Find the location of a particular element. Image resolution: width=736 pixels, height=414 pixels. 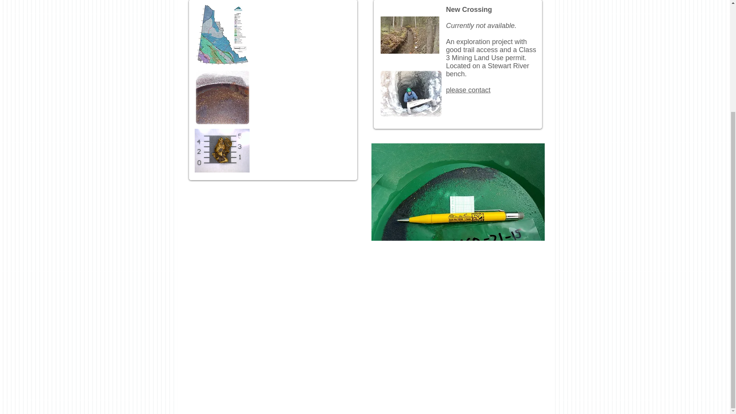

scale bar 5mm is located at coordinates (222, 150).